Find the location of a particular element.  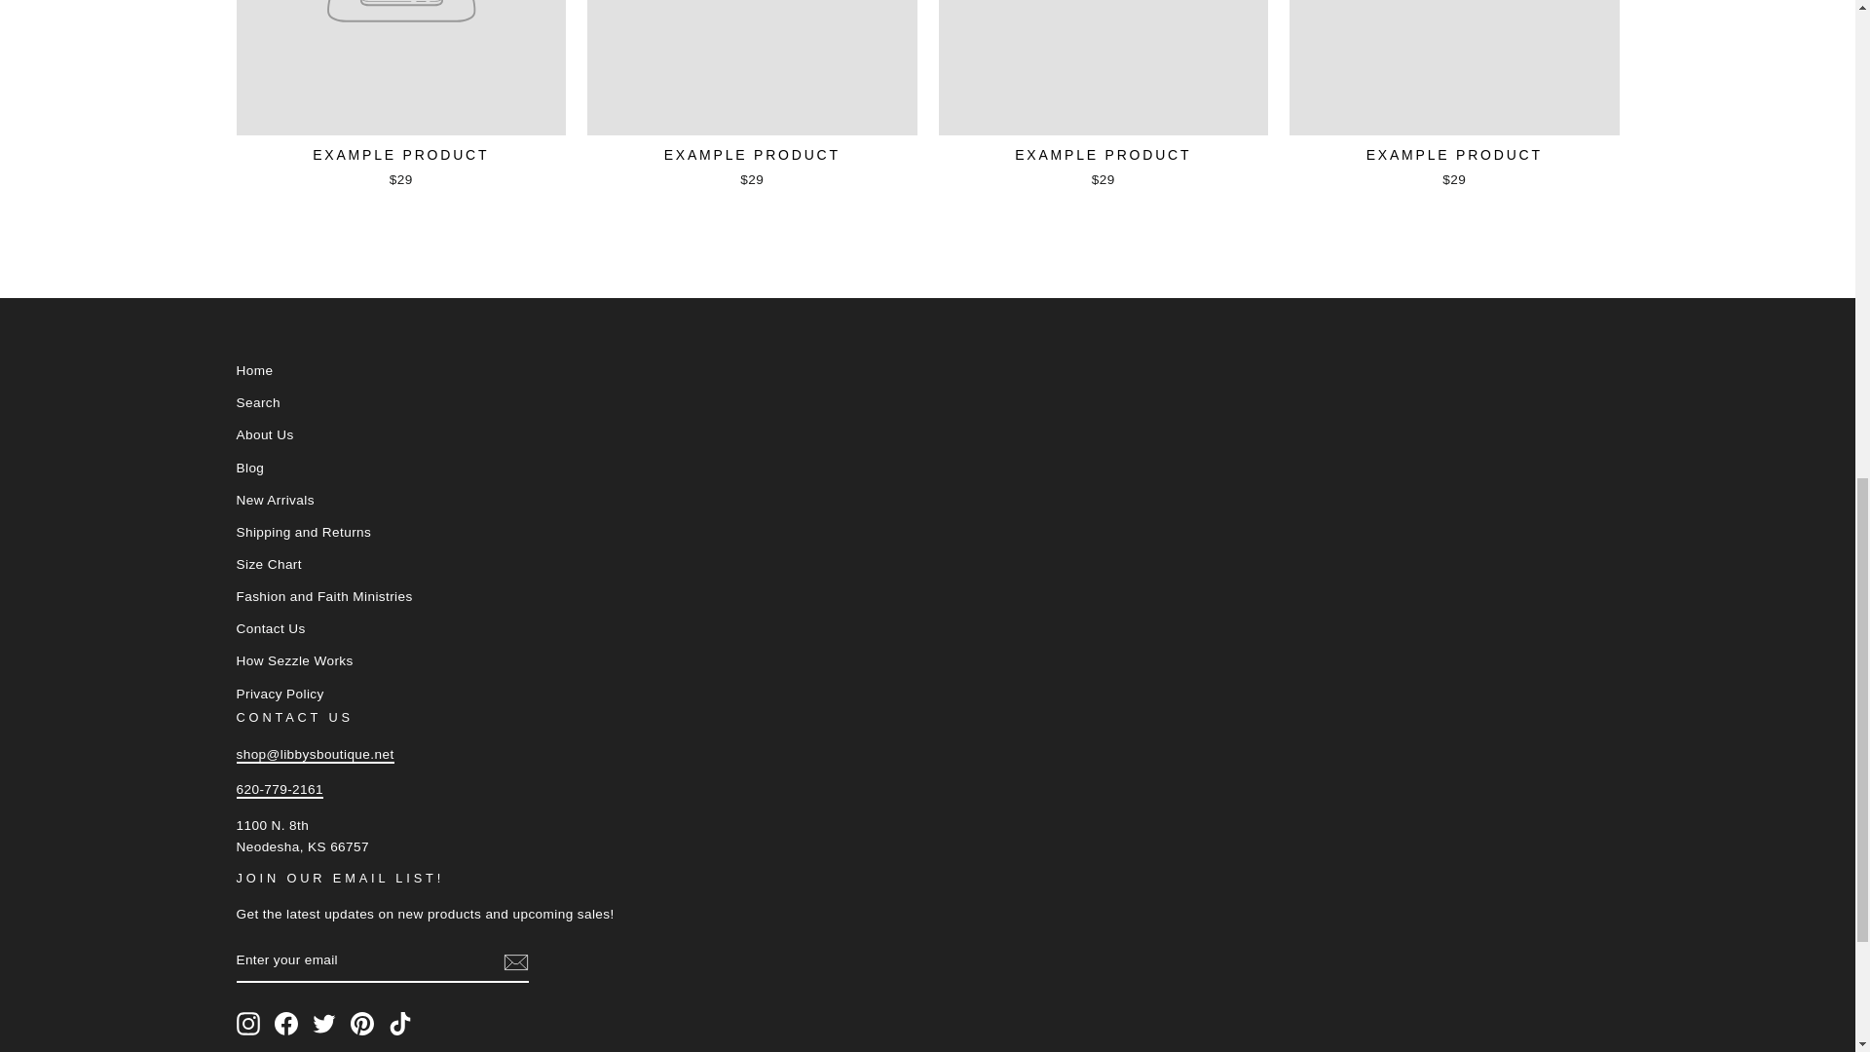

Libby's Boutique on Instagram is located at coordinates (247, 1023).